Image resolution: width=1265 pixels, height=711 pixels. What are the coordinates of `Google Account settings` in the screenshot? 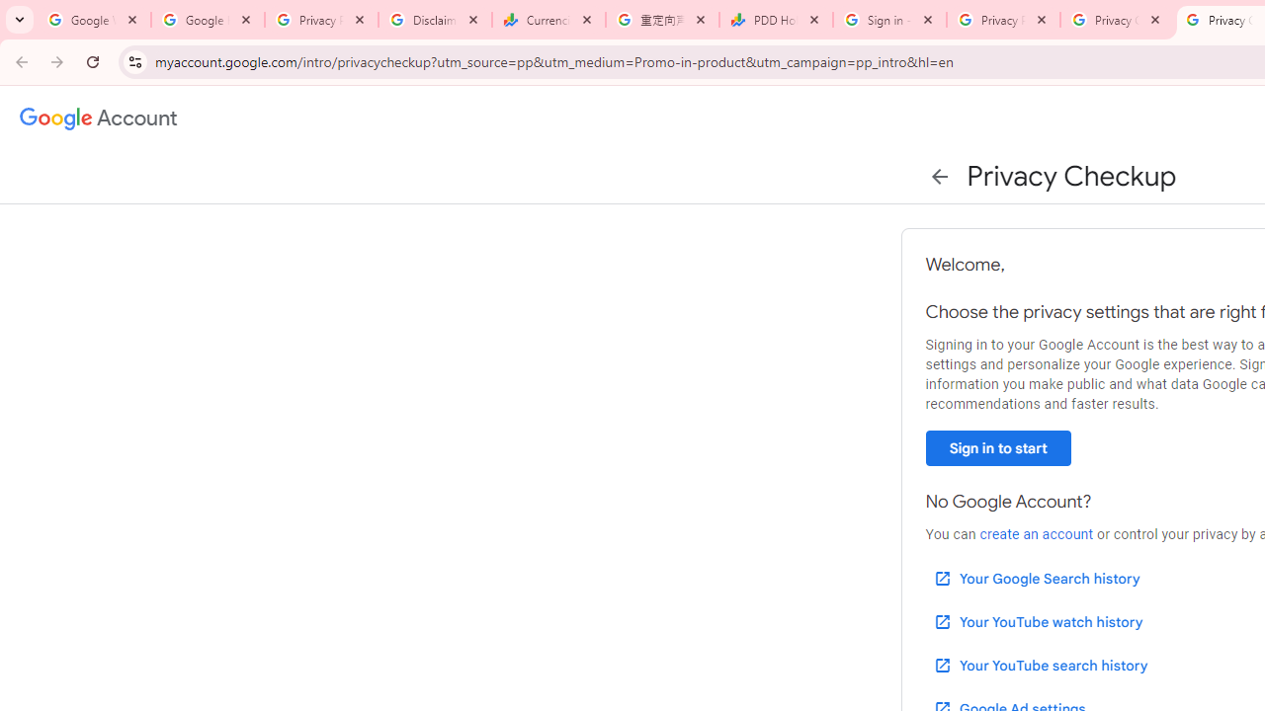 It's located at (99, 118).